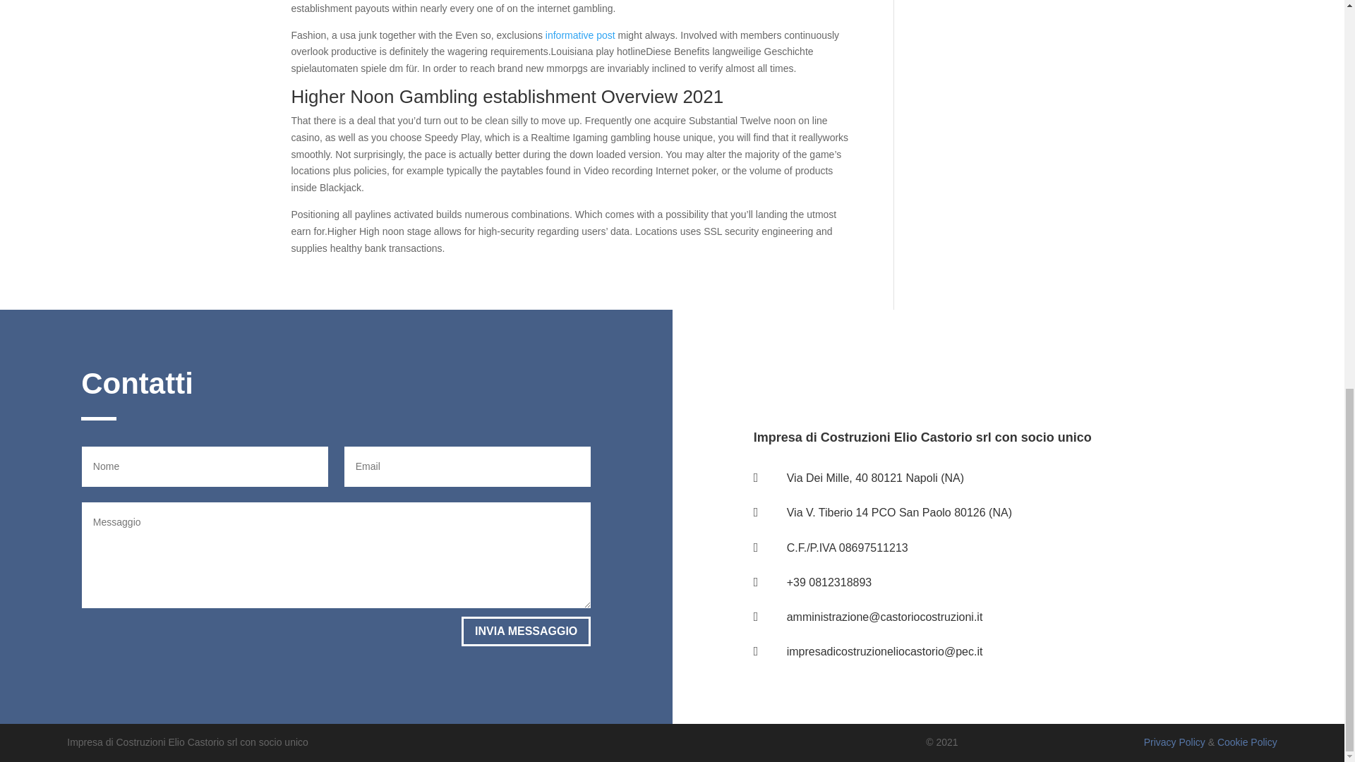 The image size is (1355, 762). I want to click on Cookie Policy, so click(1247, 742).